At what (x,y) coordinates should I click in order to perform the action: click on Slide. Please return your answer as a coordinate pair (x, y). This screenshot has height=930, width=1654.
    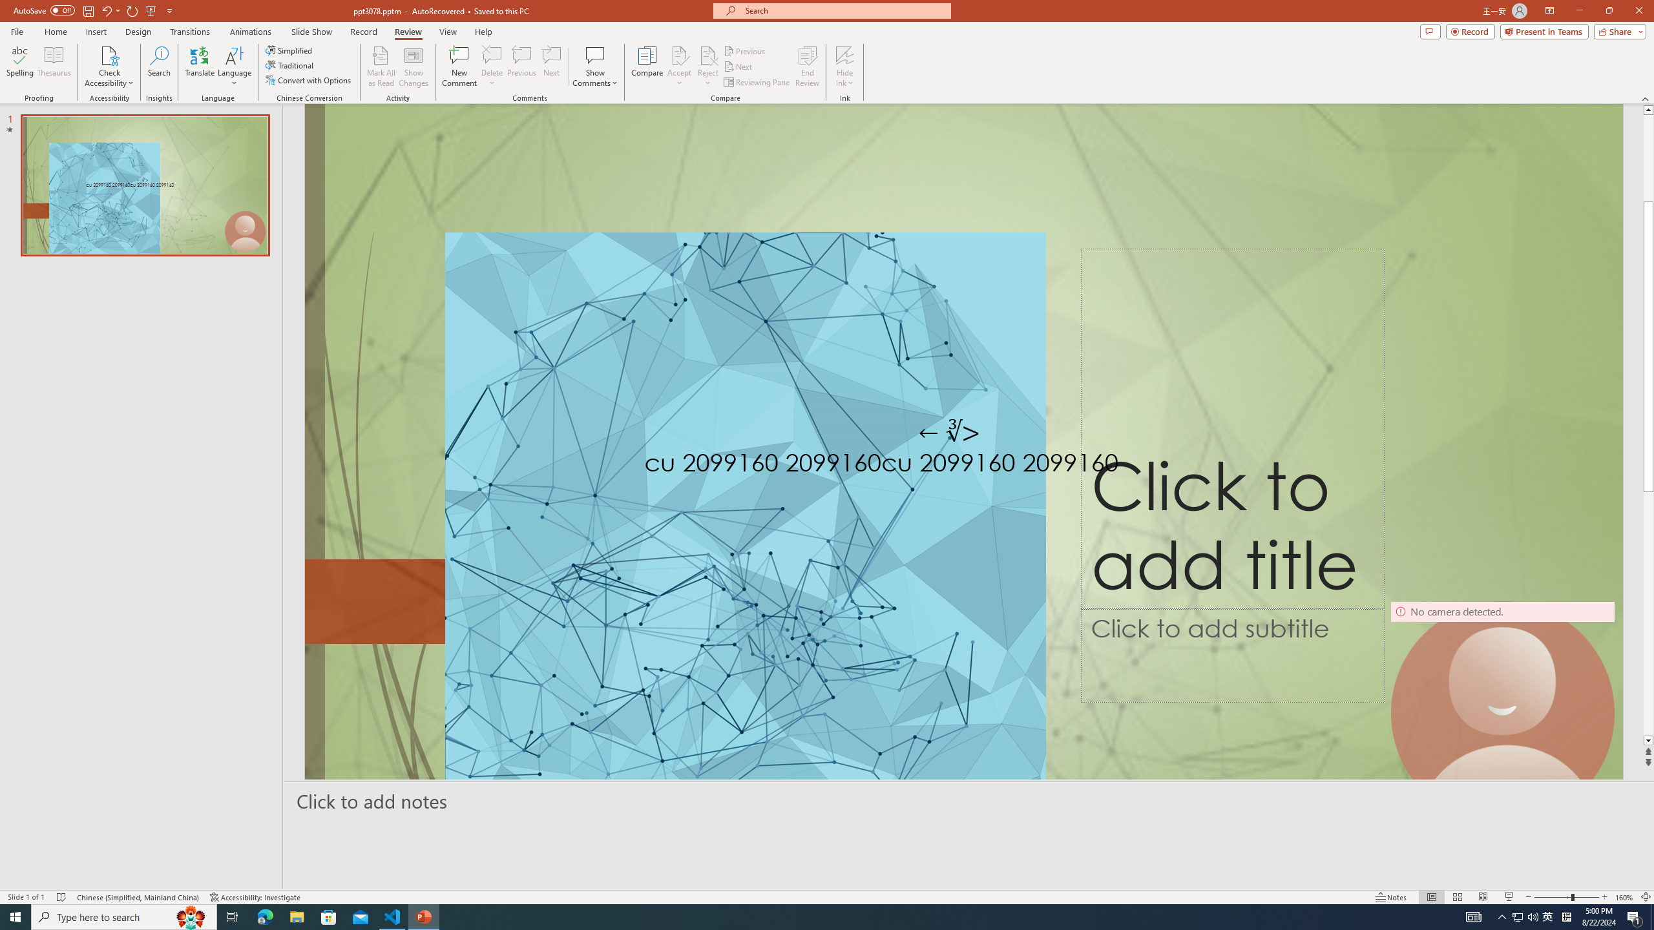
    Looking at the image, I should click on (145, 185).